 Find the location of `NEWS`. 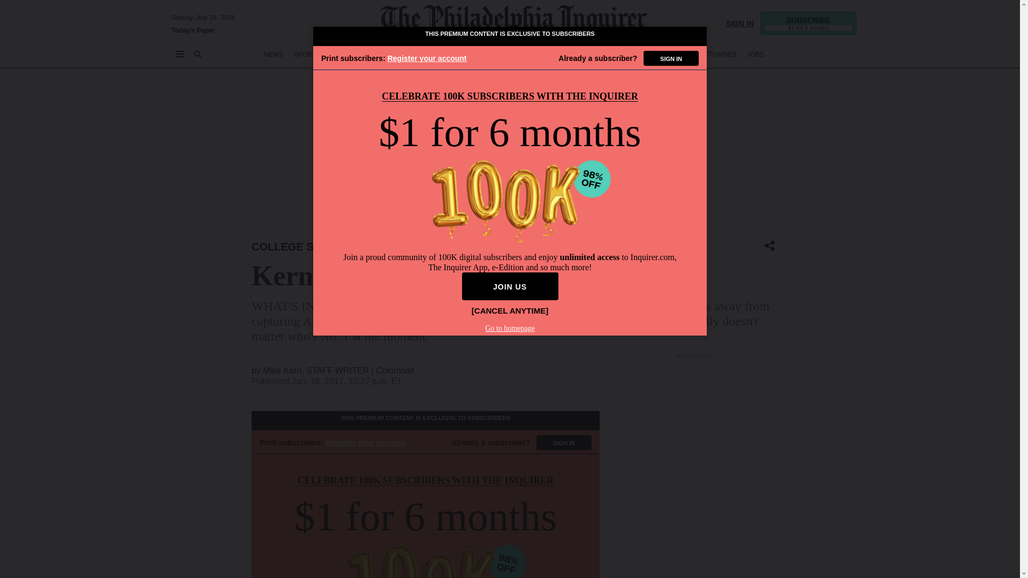

NEWS is located at coordinates (274, 55).